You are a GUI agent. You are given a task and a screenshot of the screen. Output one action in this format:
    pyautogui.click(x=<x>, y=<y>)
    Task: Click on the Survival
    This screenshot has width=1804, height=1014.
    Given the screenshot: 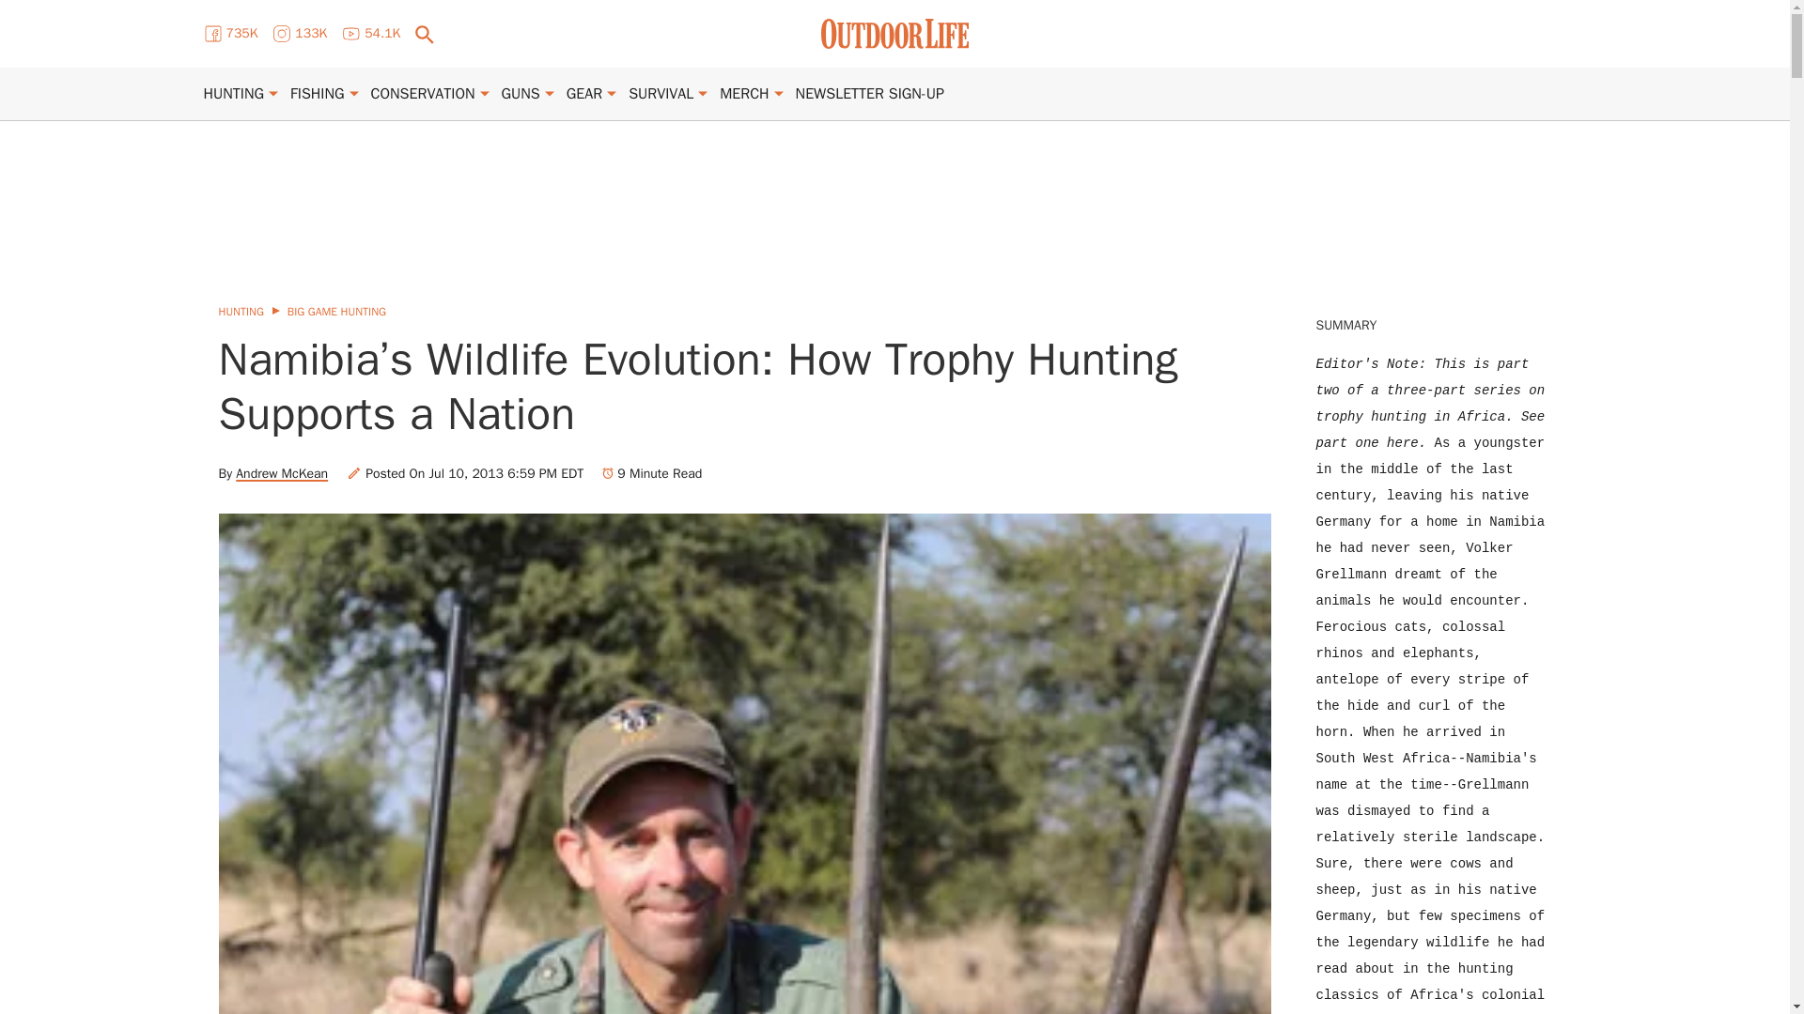 What is the action you would take?
    pyautogui.click(x=660, y=94)
    